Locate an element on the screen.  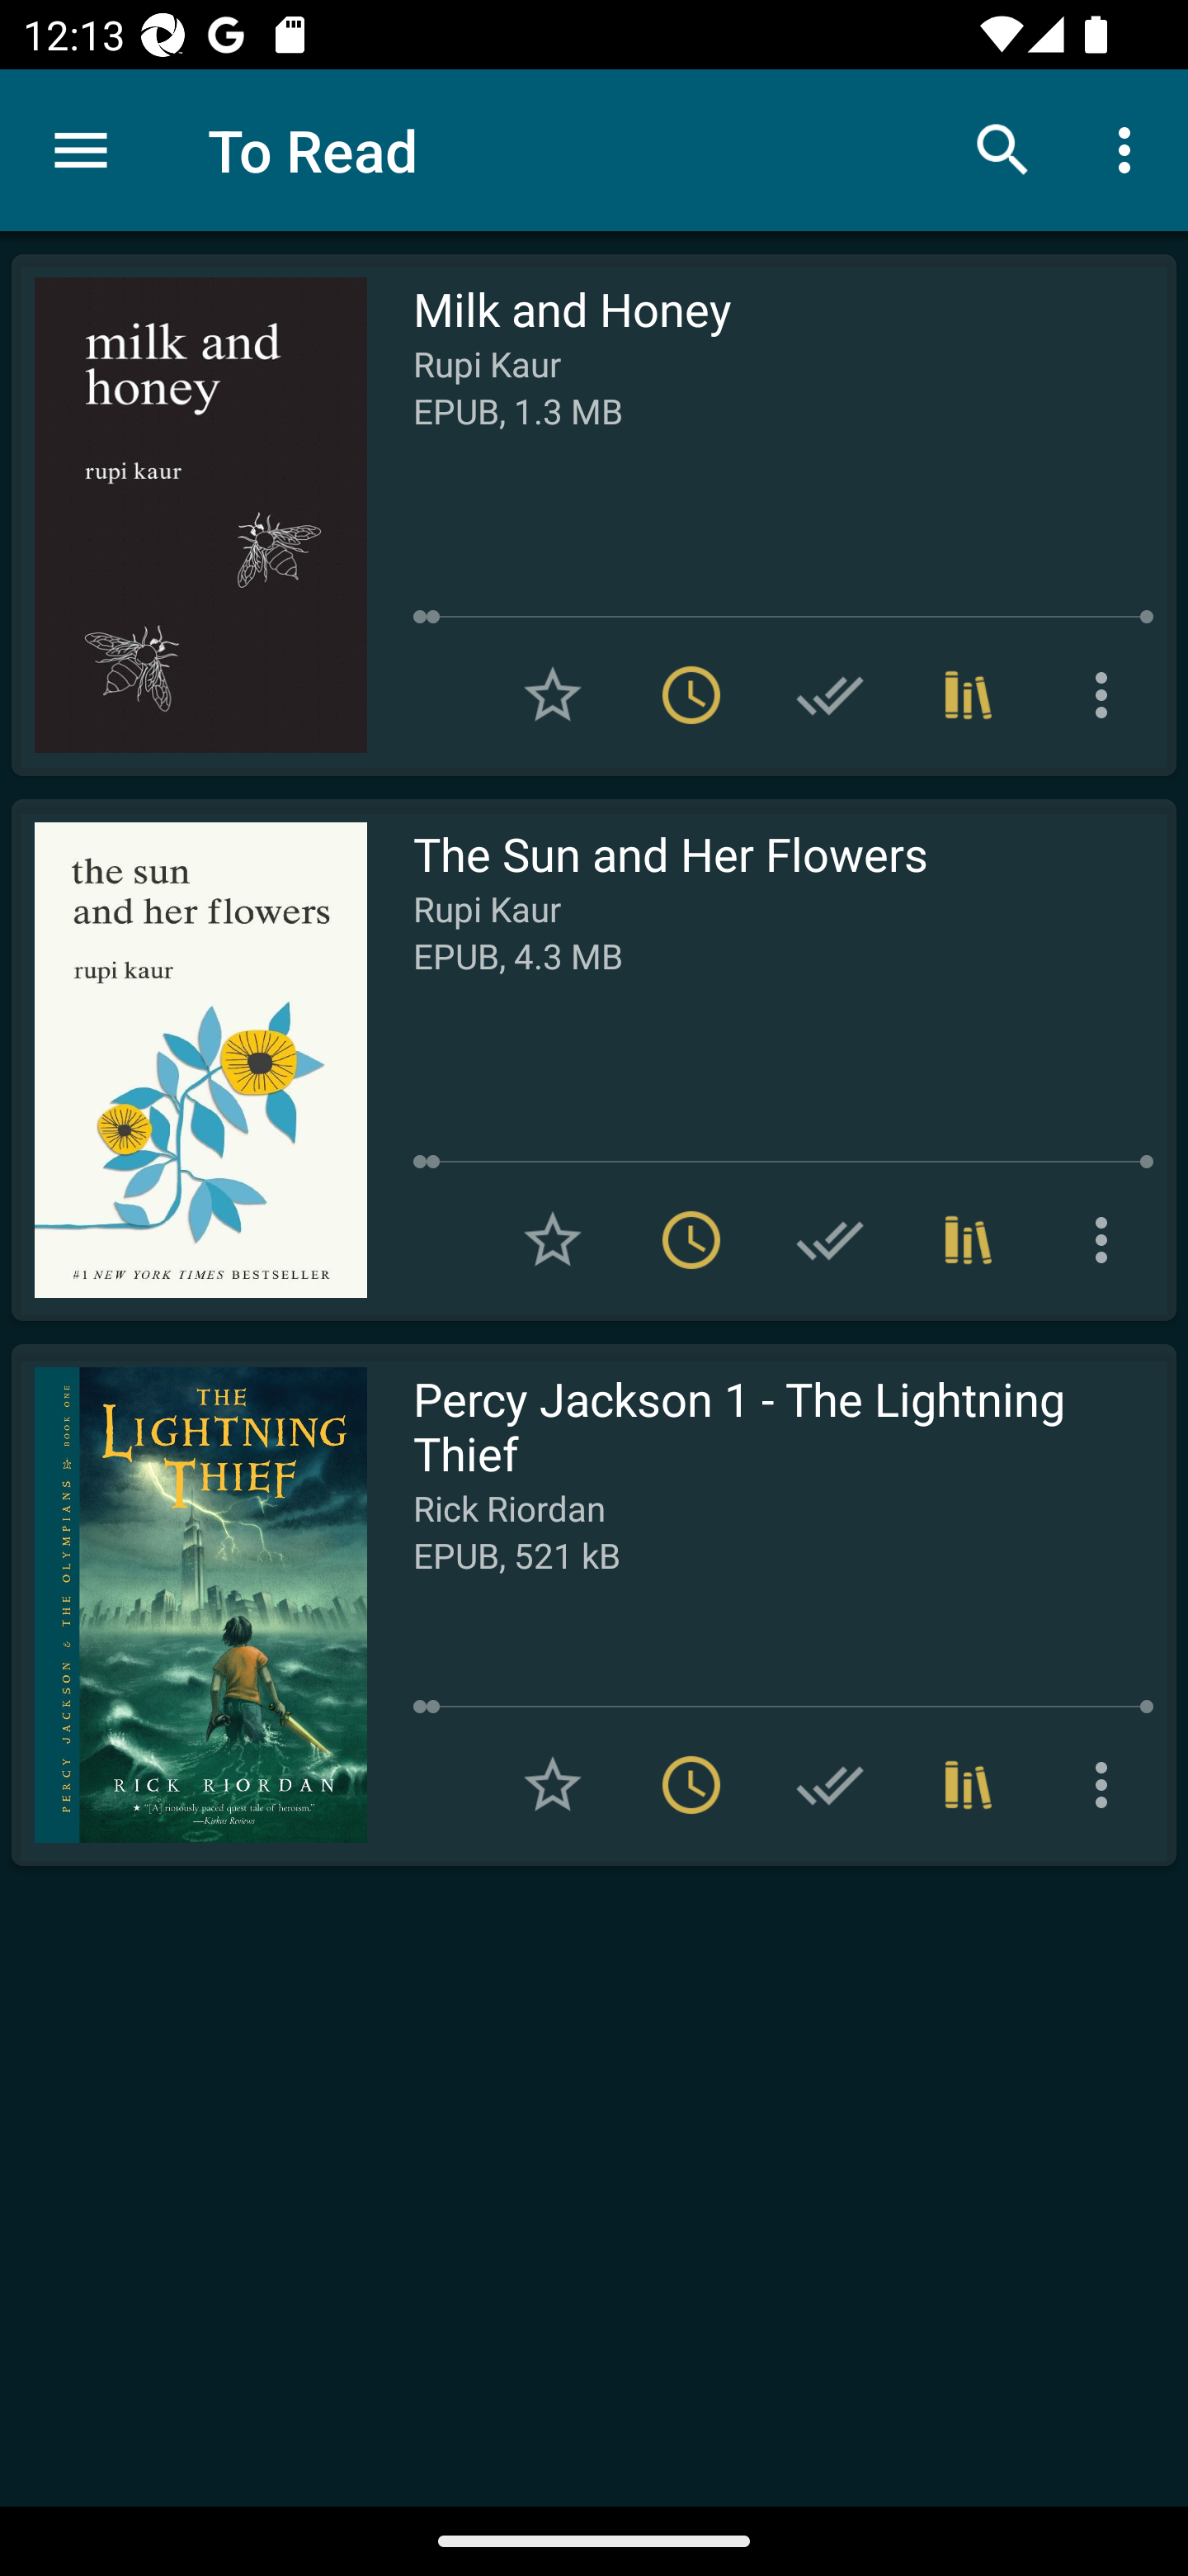
Add to Have read is located at coordinates (830, 1785).